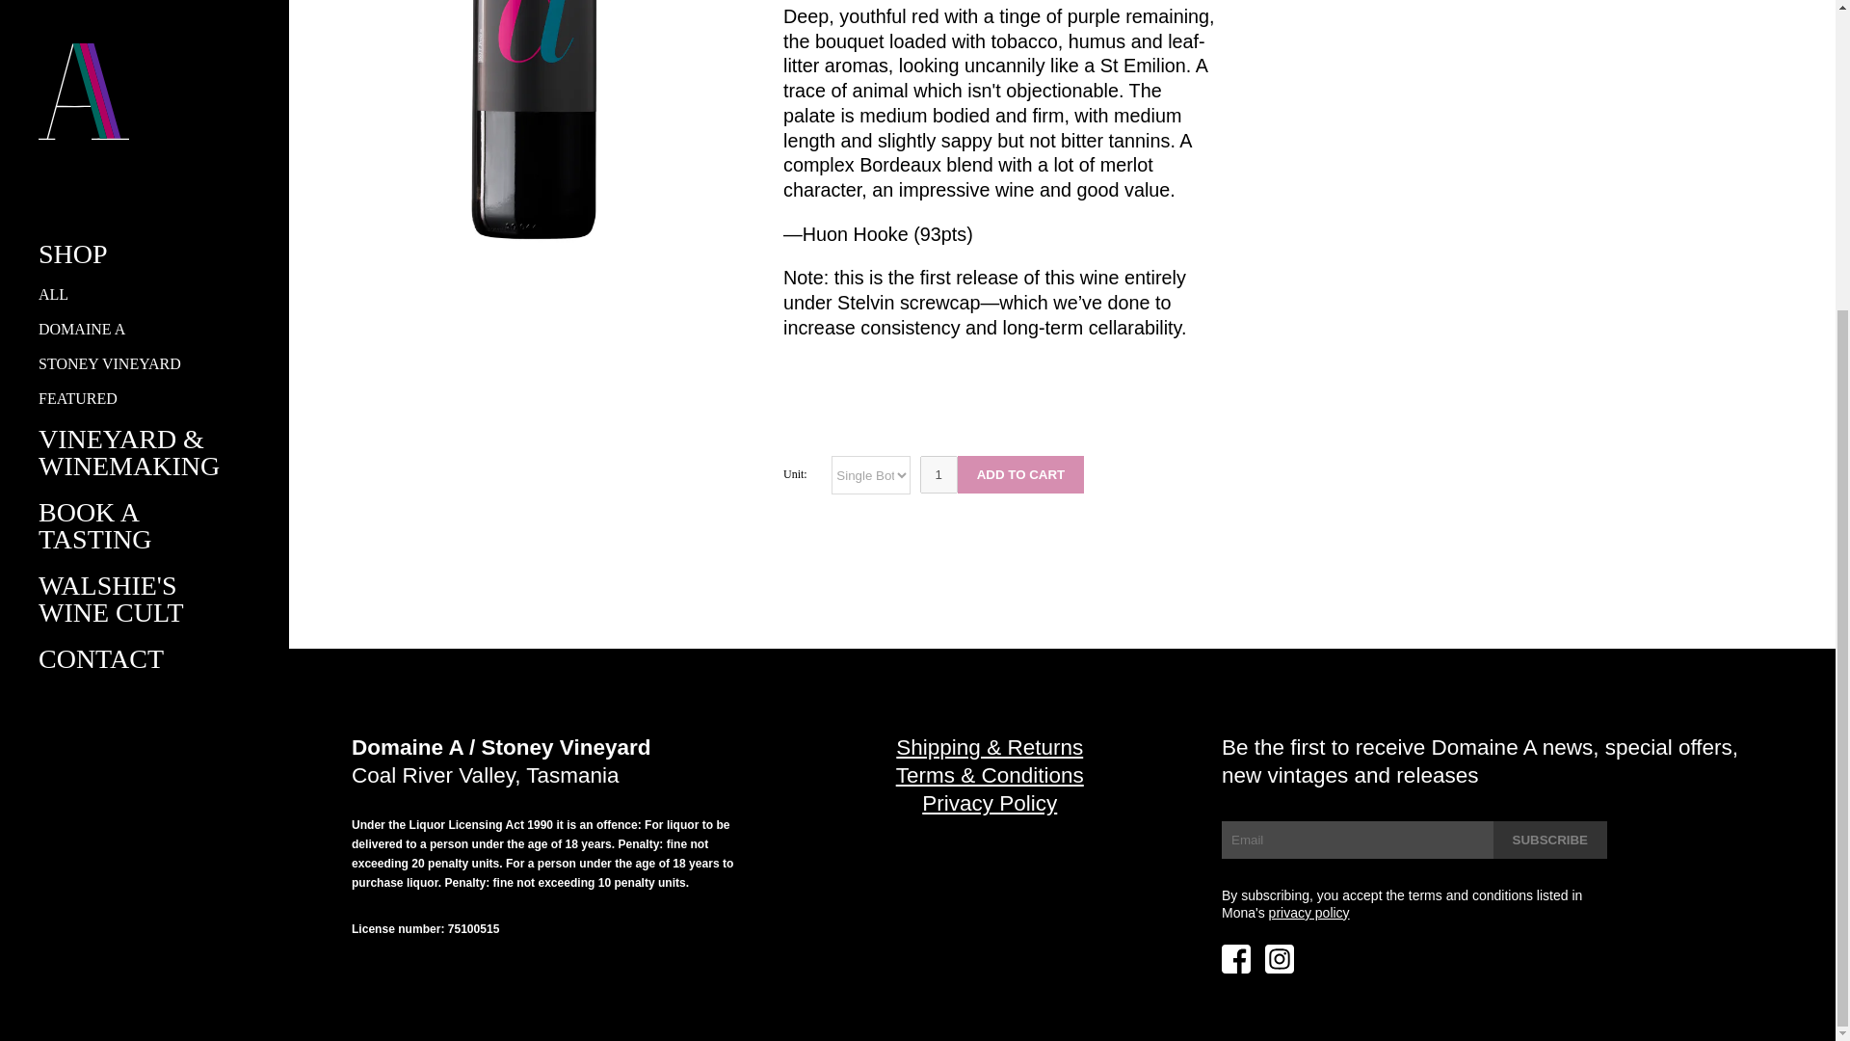  I want to click on Privacy Policy, so click(989, 802).